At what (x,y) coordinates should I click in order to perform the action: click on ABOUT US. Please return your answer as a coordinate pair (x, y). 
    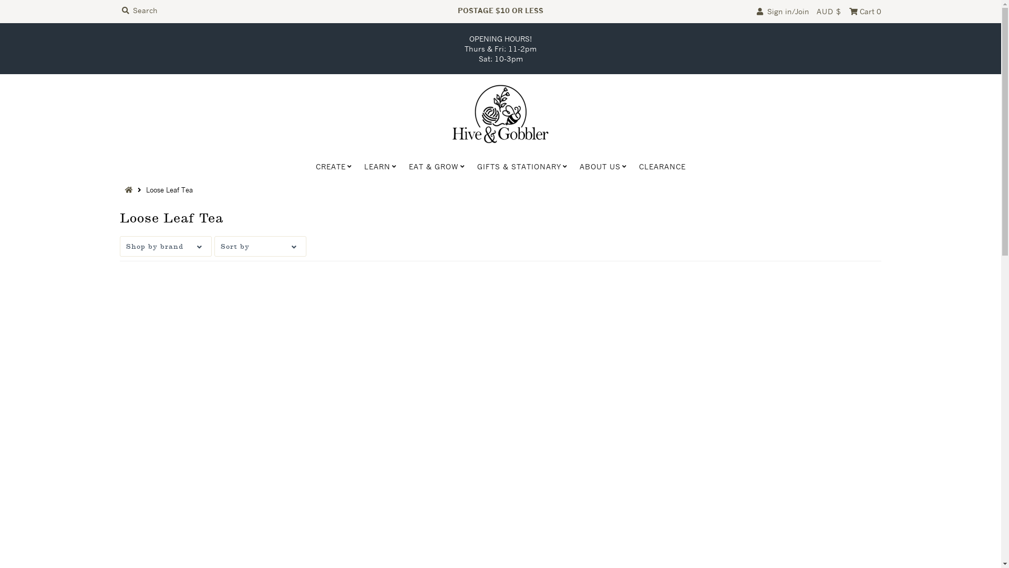
    Looking at the image, I should click on (600, 167).